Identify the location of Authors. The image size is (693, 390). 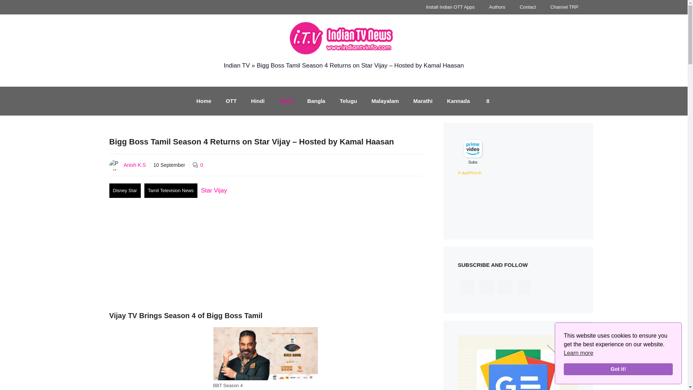
(497, 7).